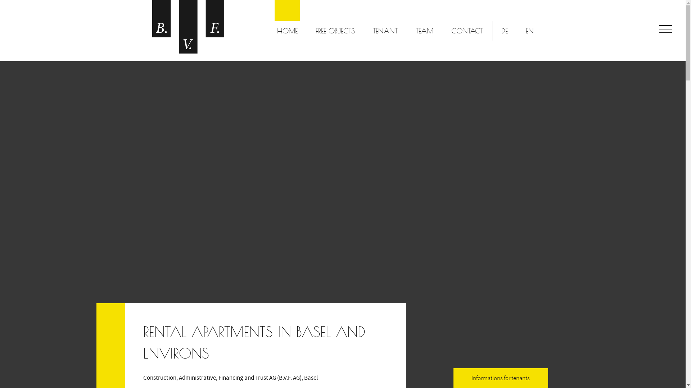 The width and height of the screenshot is (691, 388). Describe the element at coordinates (335, 31) in the screenshot. I see `FREE OBJECTS` at that location.